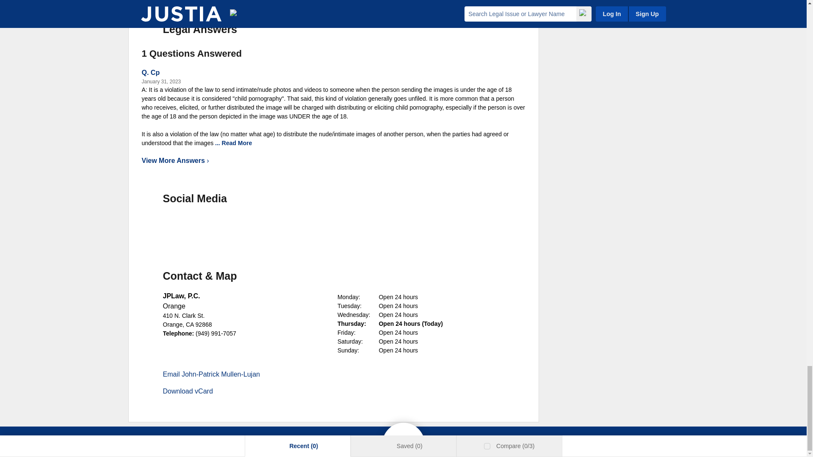  I want to click on John-Patrick Mullen-Lujan on LinkedIn, so click(184, 226).